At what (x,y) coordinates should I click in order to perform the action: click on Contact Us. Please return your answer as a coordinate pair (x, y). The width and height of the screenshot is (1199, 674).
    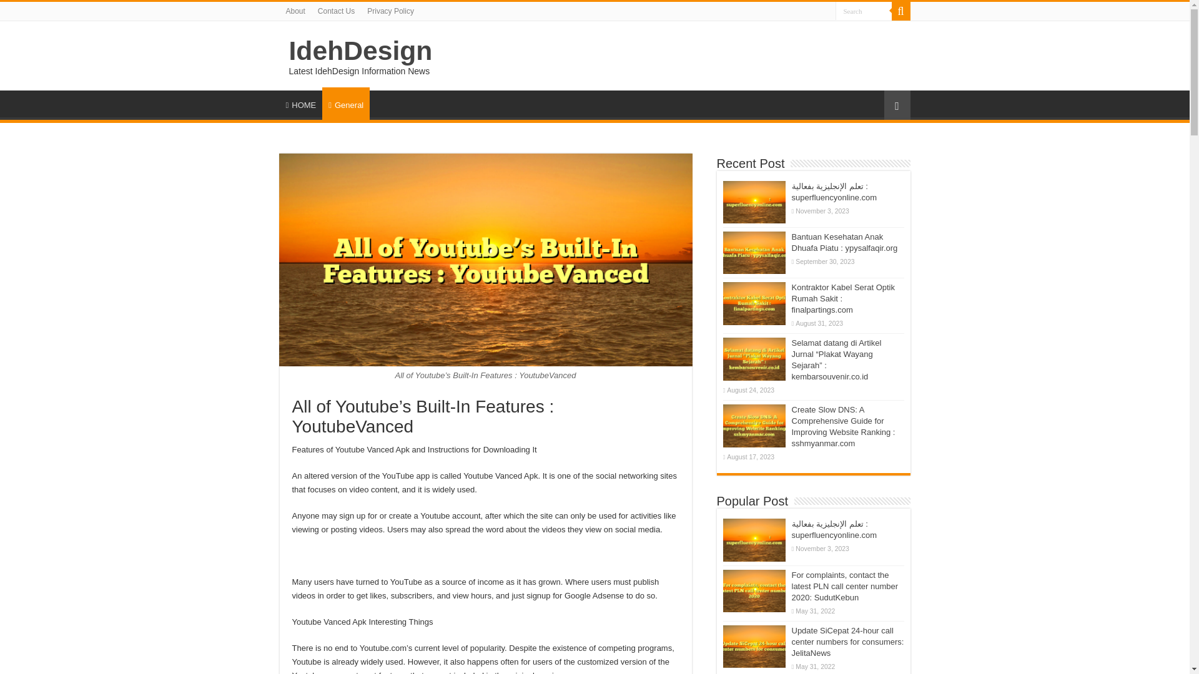
    Looking at the image, I should click on (336, 11).